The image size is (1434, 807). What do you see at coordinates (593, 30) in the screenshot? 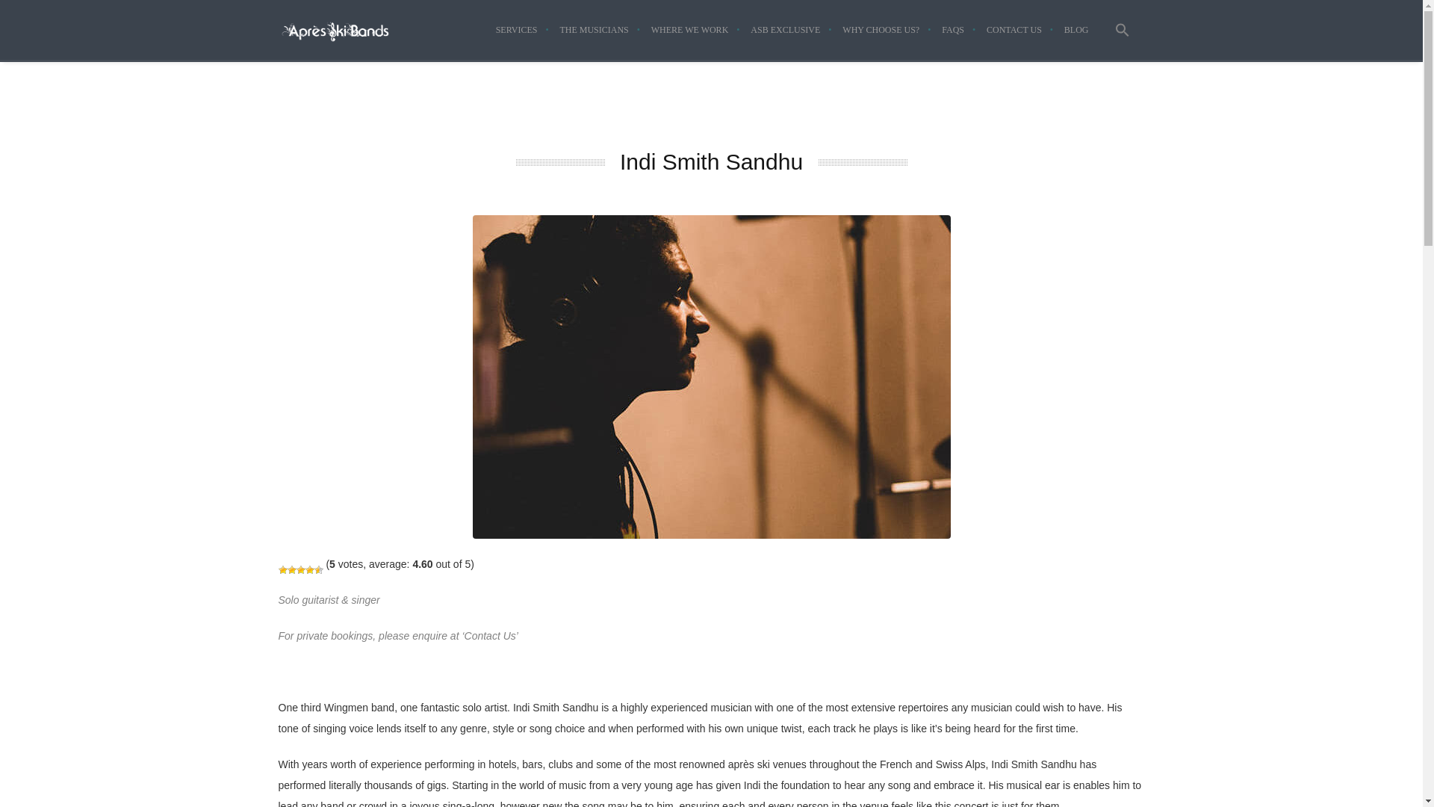
I see `THE MUSICIANS` at bounding box center [593, 30].